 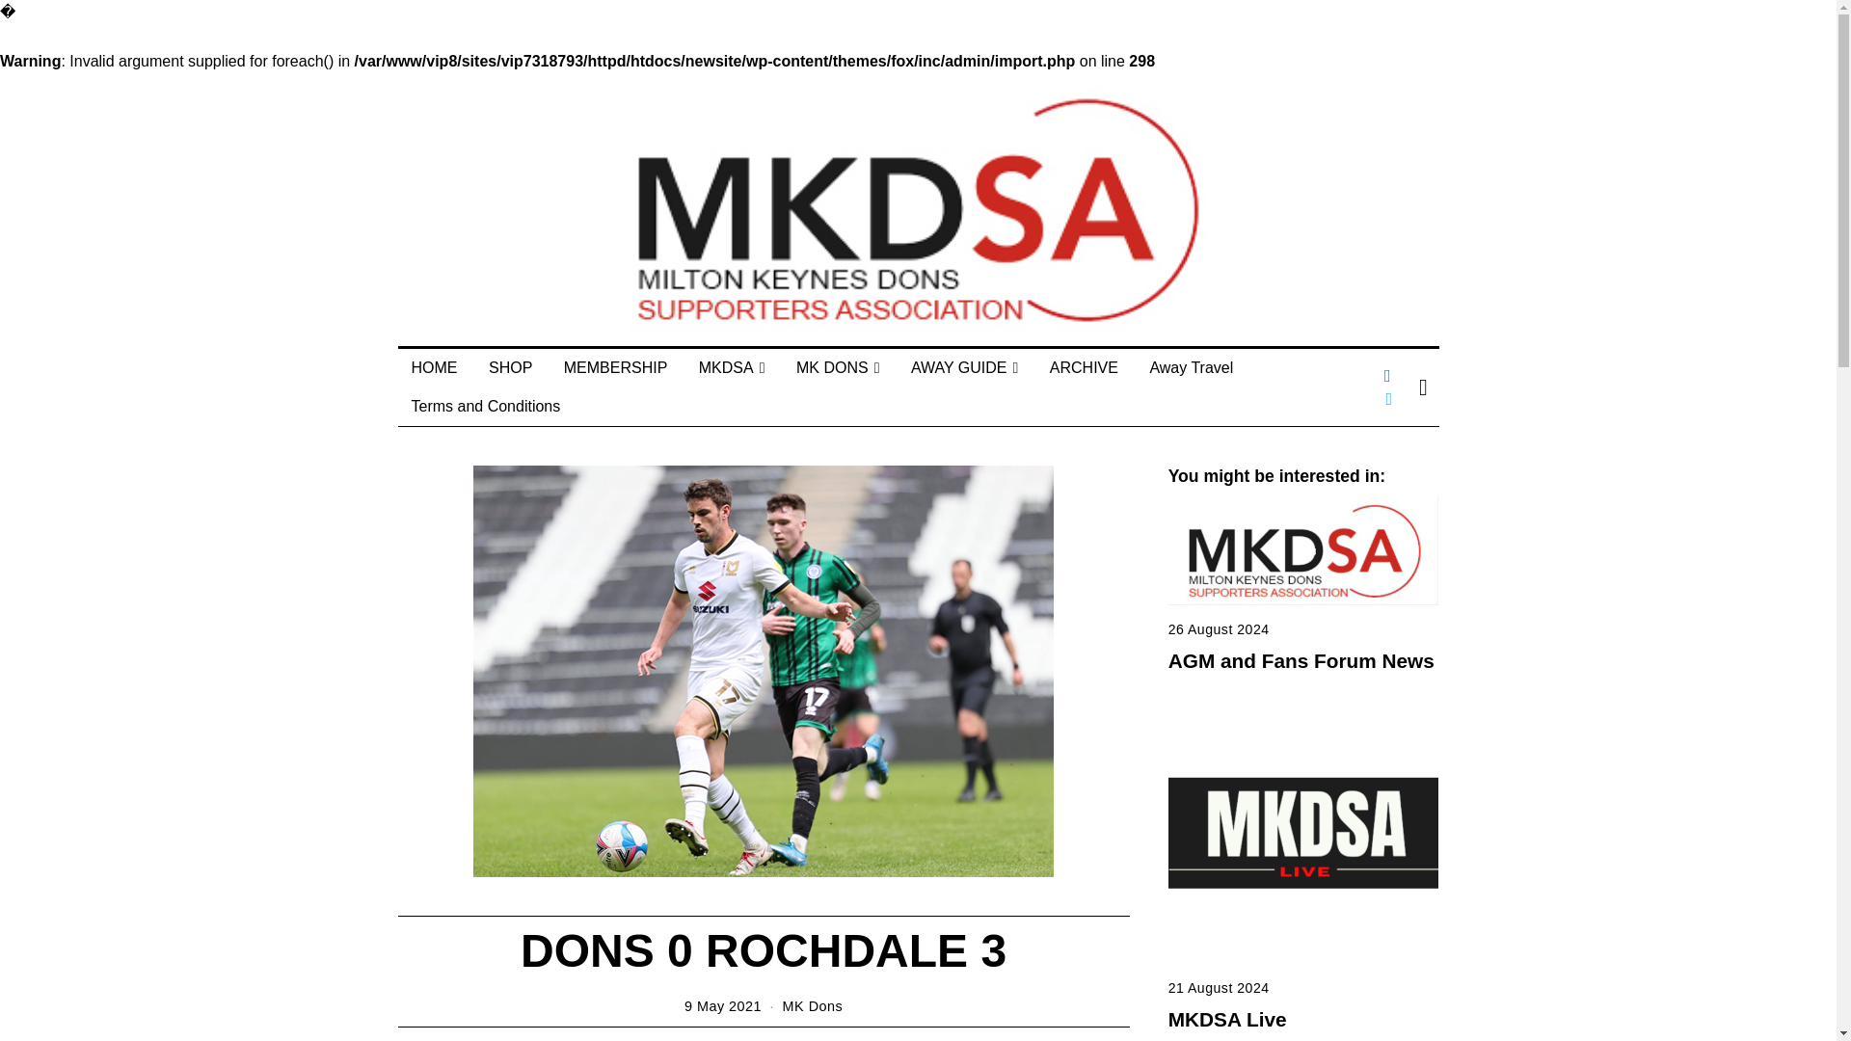 I want to click on ARCHIVE, so click(x=1084, y=367).